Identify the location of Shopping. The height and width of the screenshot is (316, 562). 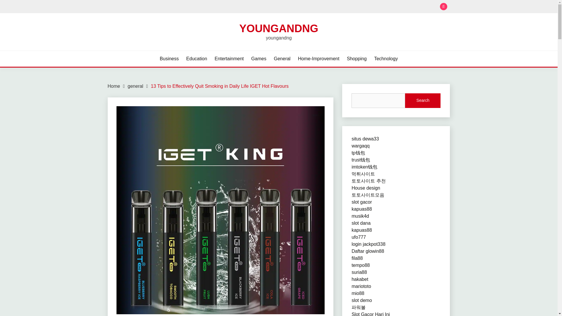
(357, 59).